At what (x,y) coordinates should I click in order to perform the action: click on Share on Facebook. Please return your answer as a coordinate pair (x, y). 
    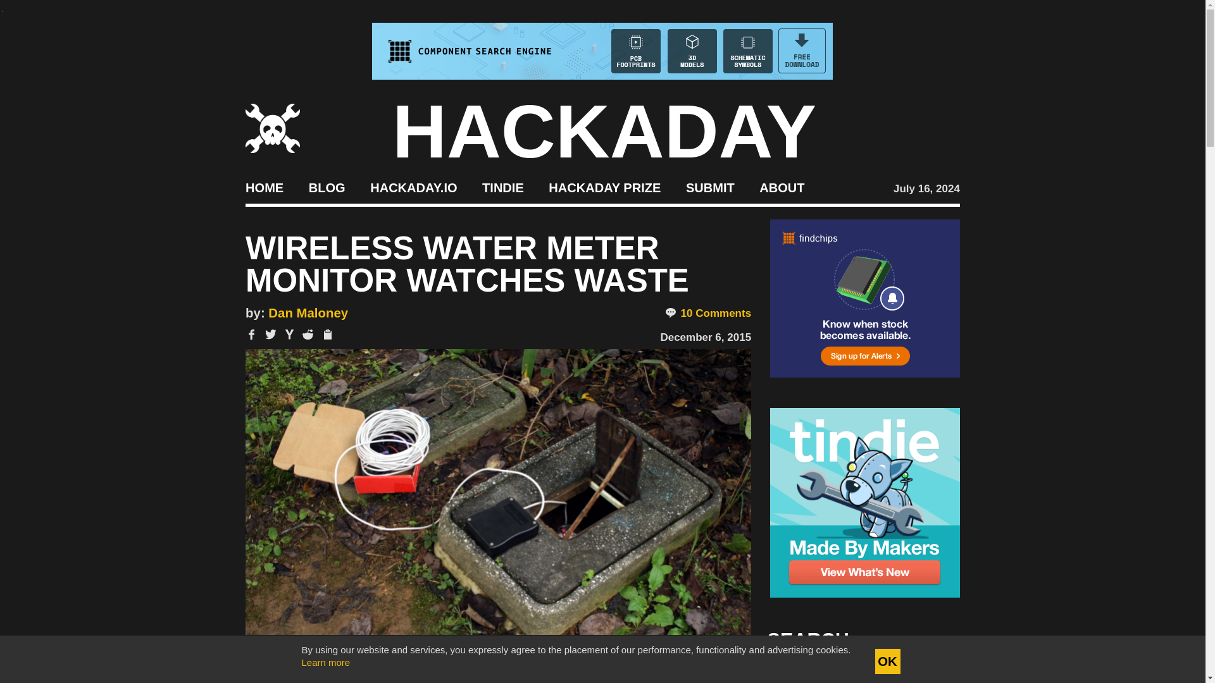
    Looking at the image, I should click on (251, 334).